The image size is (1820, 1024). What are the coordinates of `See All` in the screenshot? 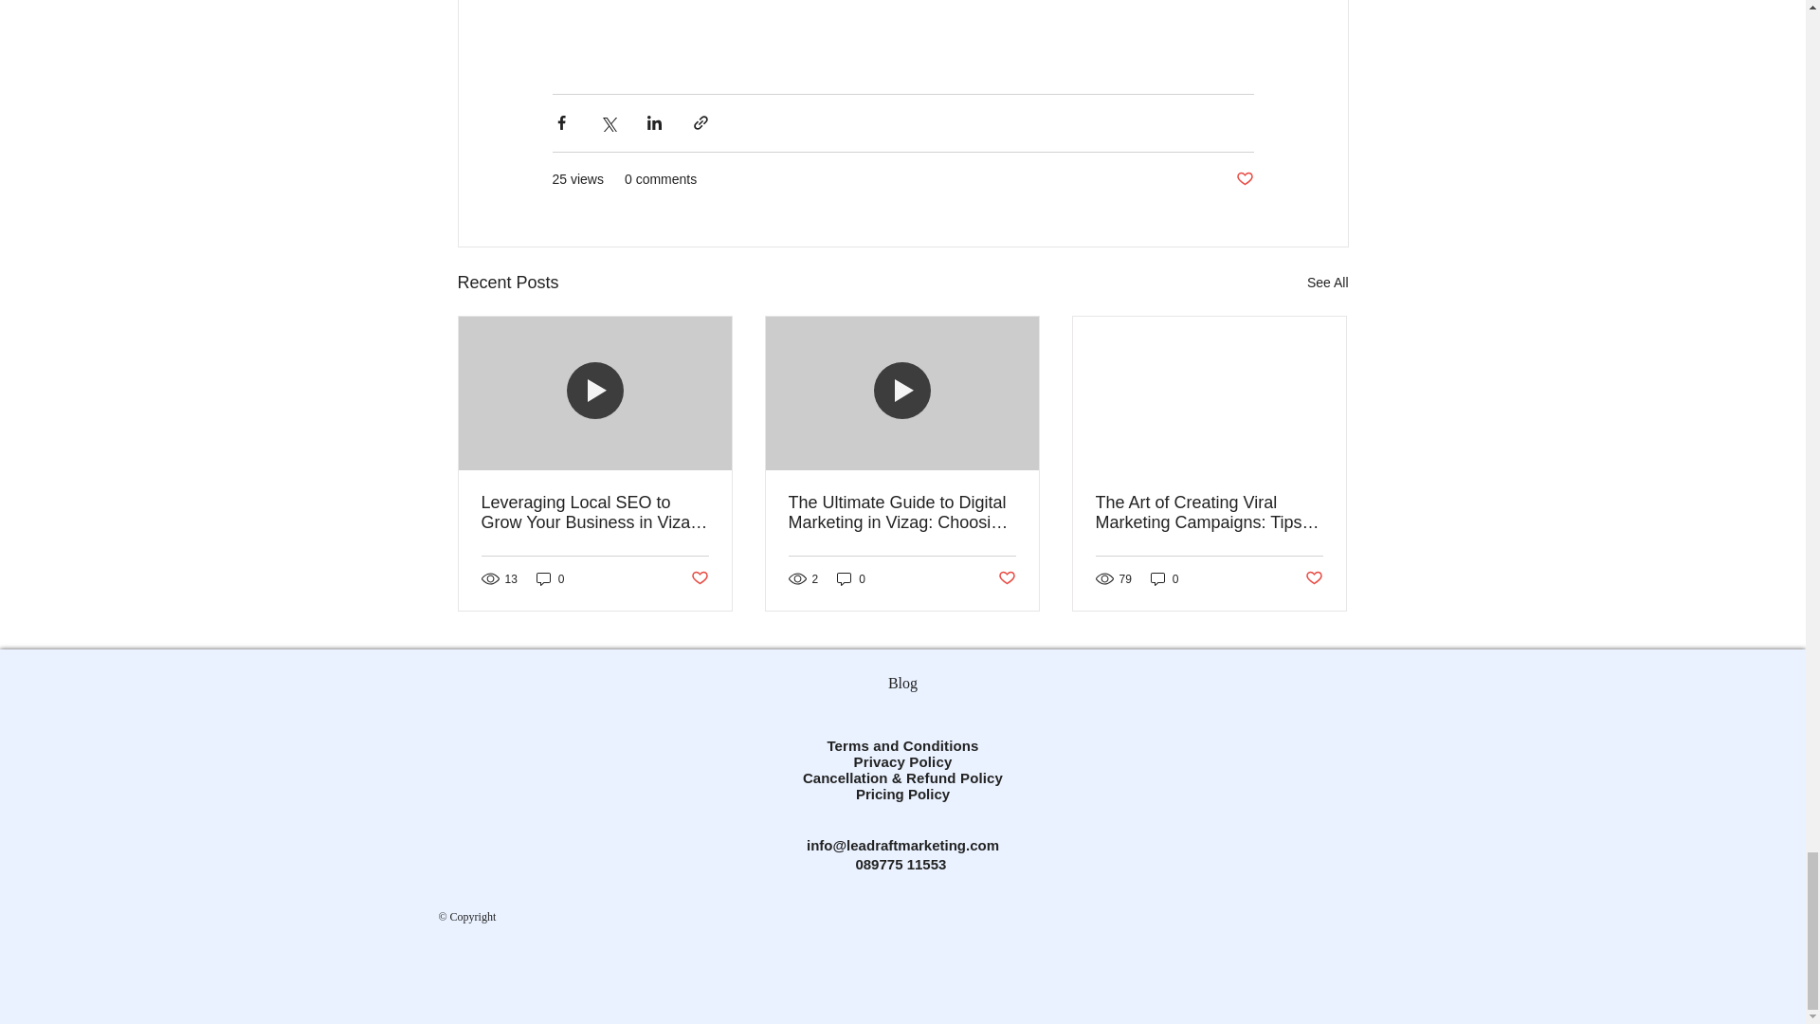 It's located at (1327, 283).